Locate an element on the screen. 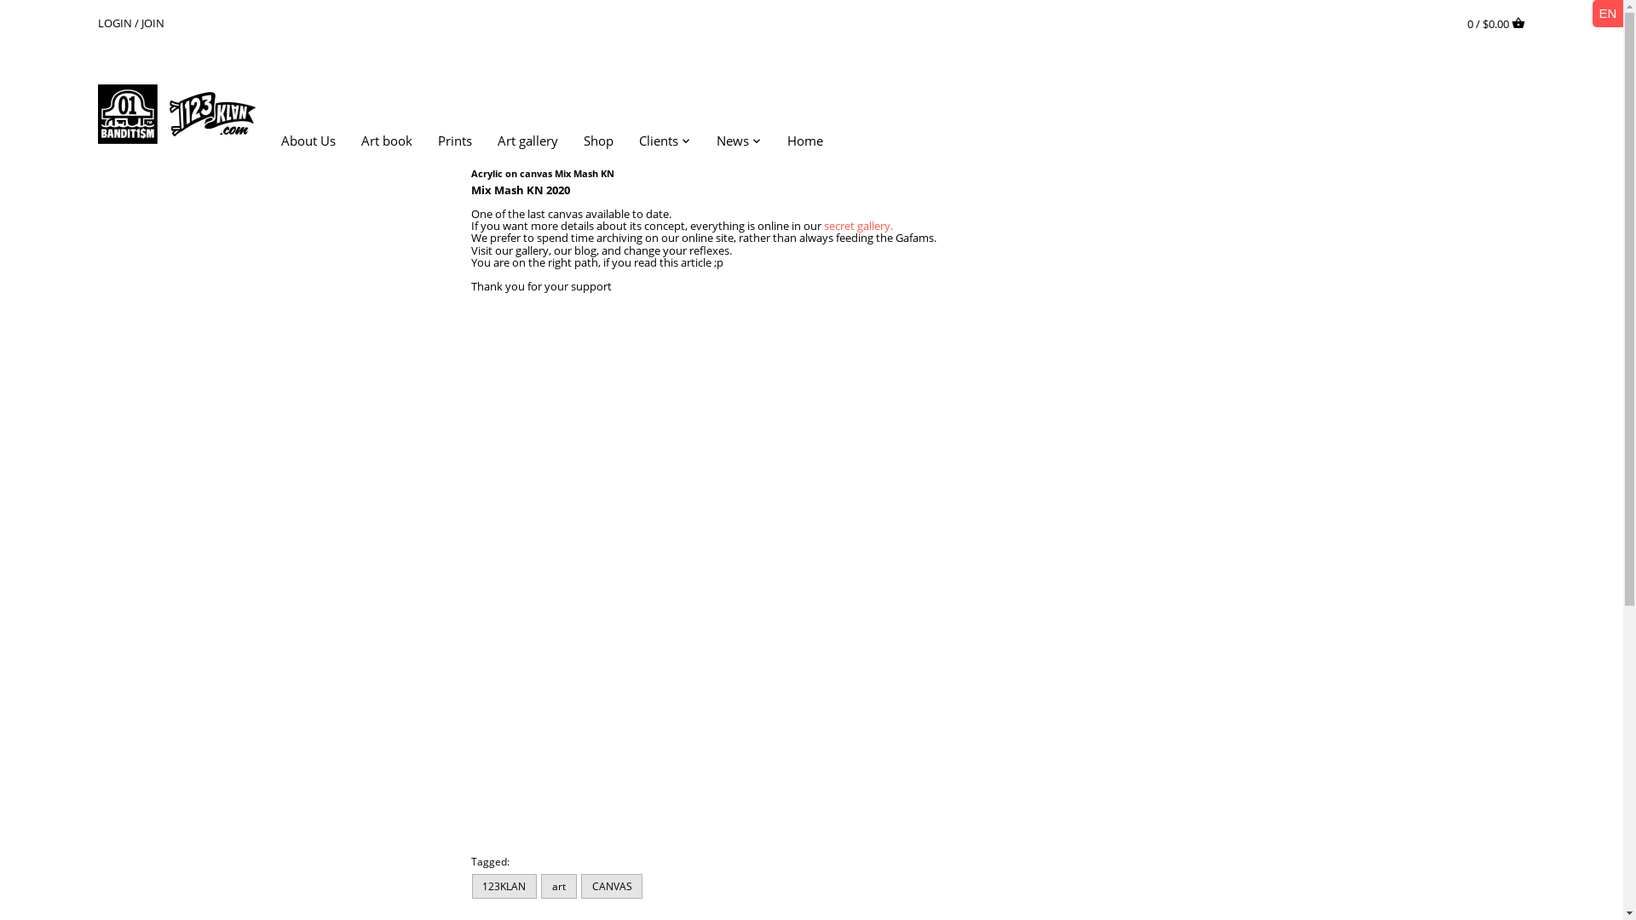 Image resolution: width=1636 pixels, height=920 pixels. CANVAS is located at coordinates (612, 887).